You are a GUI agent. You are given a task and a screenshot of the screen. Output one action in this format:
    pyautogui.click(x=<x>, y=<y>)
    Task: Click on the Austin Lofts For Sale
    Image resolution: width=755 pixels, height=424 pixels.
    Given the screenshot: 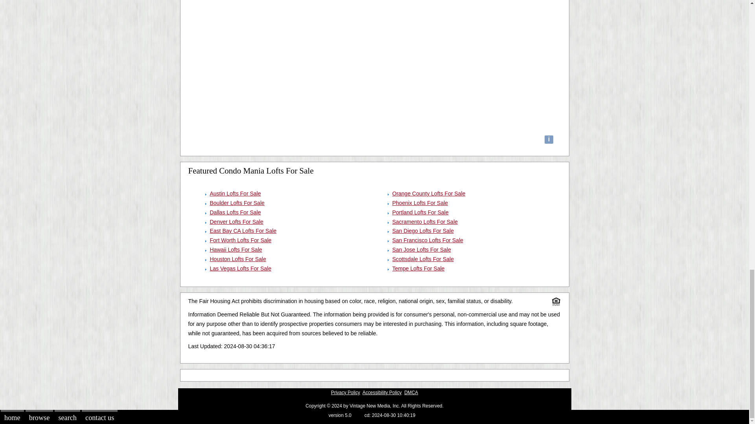 What is the action you would take?
    pyautogui.click(x=235, y=193)
    